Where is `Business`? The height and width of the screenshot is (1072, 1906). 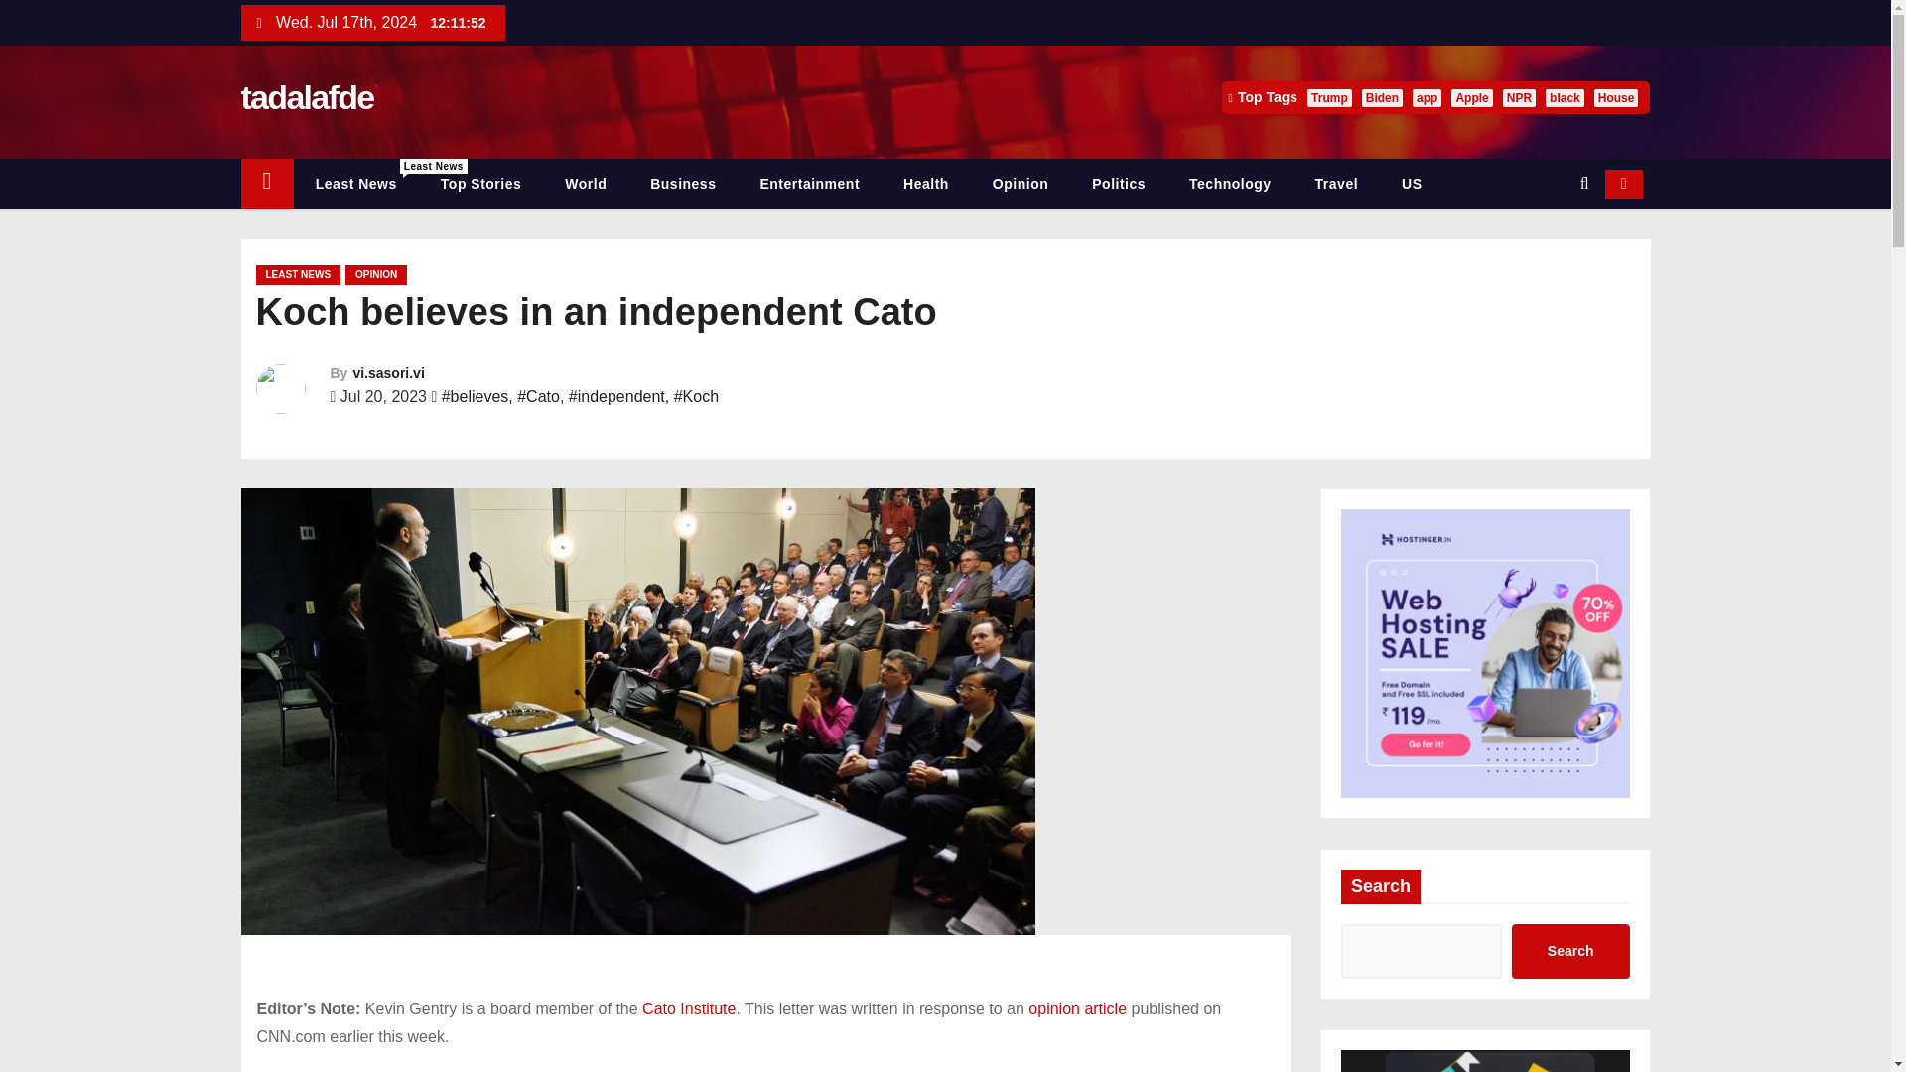
Business is located at coordinates (683, 183).